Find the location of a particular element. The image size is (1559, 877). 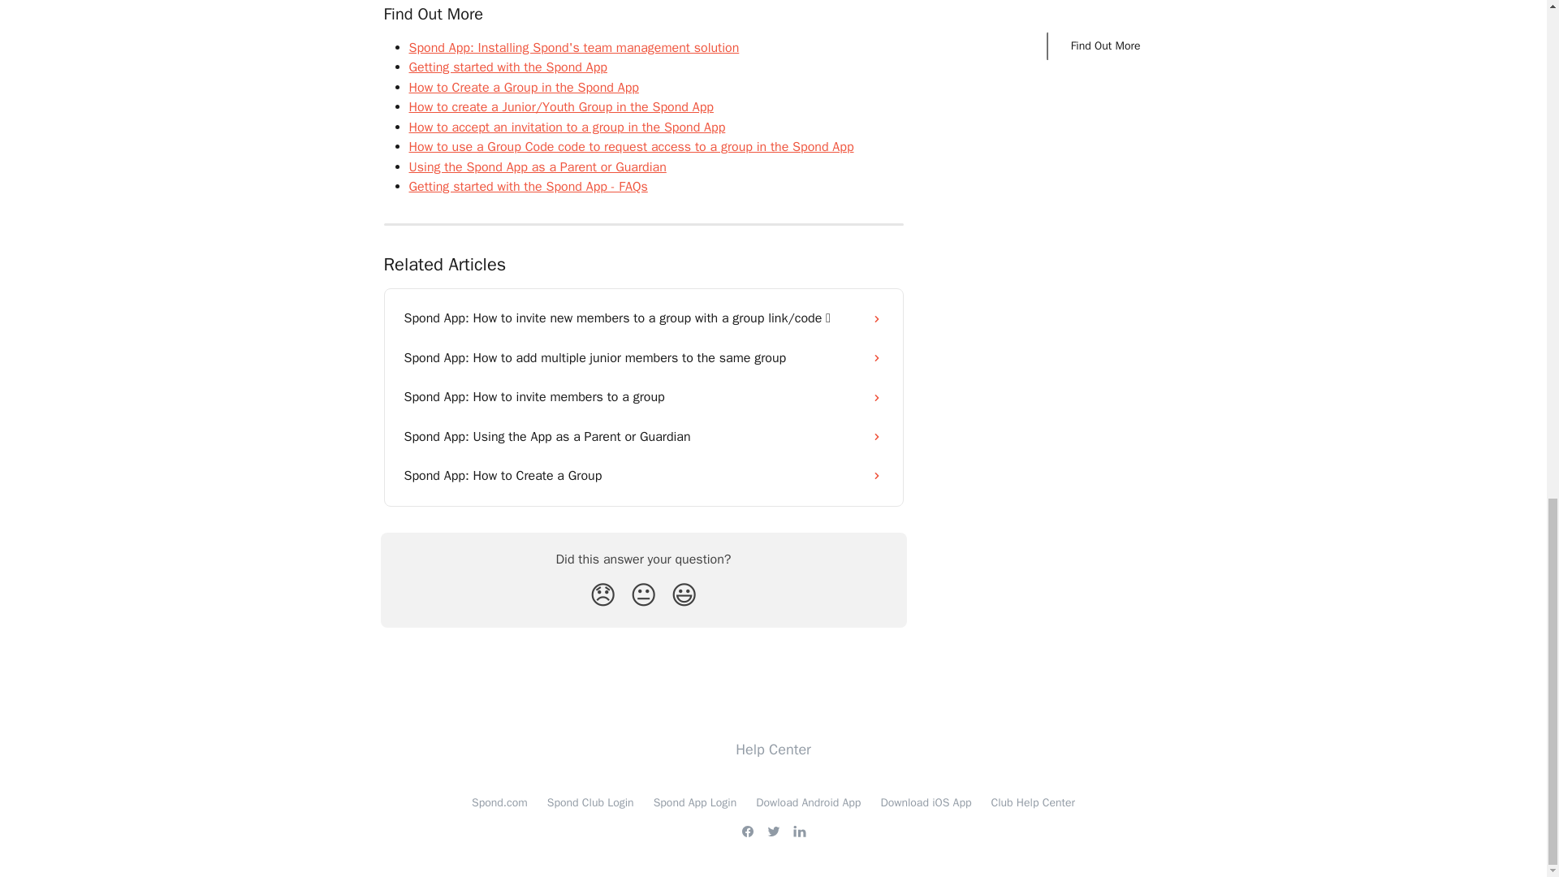

Spond.com is located at coordinates (500, 802).